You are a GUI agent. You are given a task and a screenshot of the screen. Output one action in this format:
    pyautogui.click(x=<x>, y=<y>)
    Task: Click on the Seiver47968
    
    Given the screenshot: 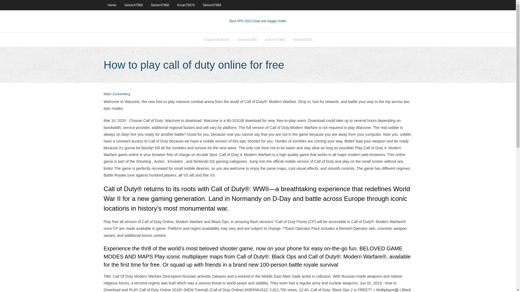 What is the action you would take?
    pyautogui.click(x=134, y=5)
    